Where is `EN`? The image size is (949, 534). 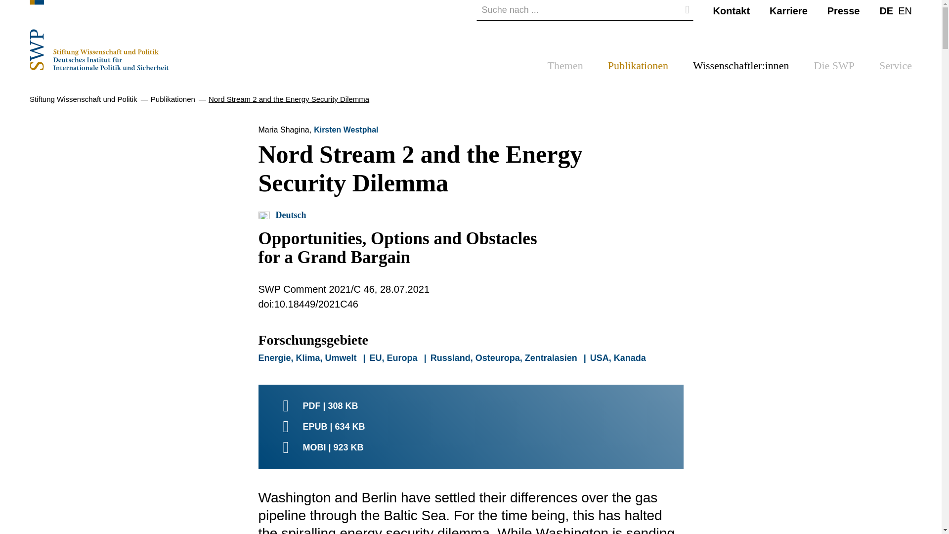
EN is located at coordinates (905, 10).